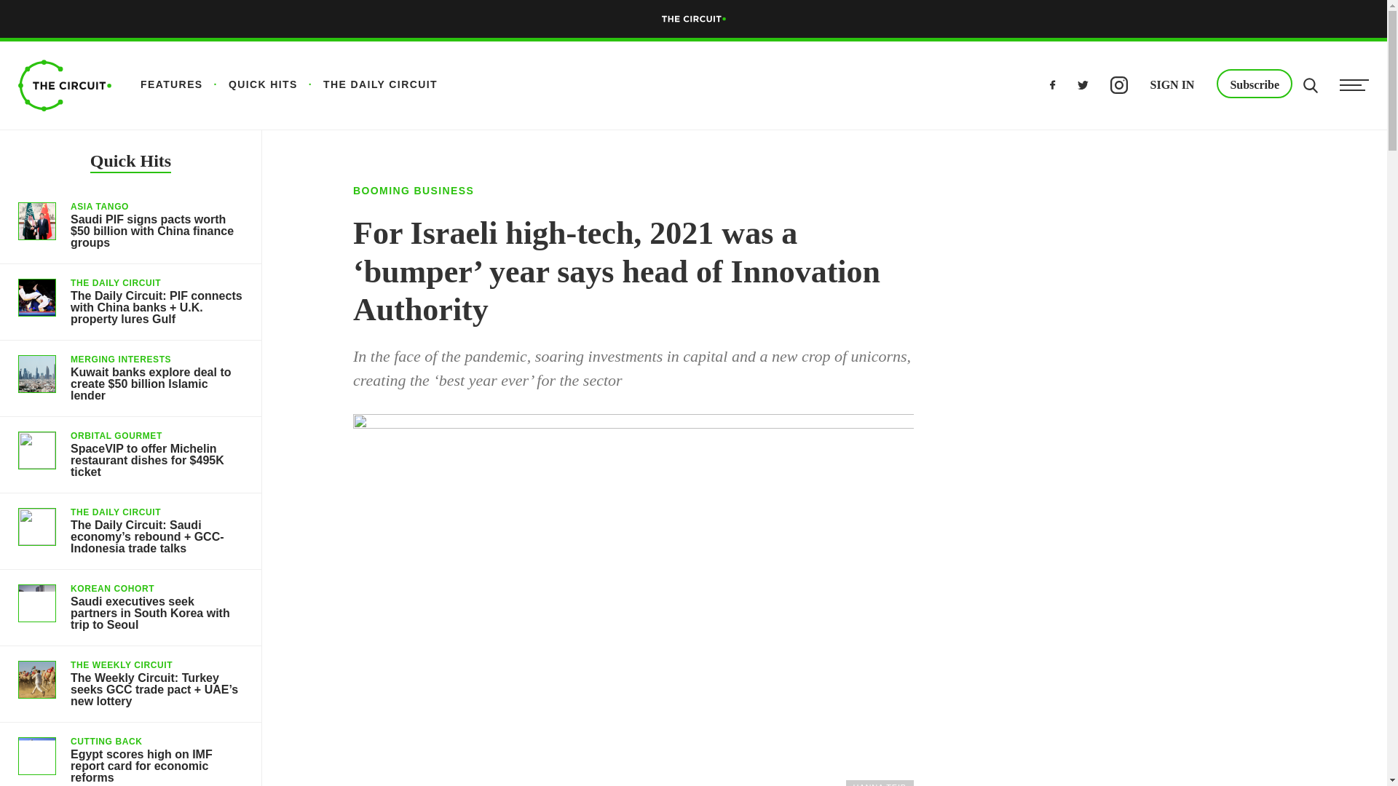 The image size is (1398, 786). Describe the element at coordinates (1254, 84) in the screenshot. I see `Subscribe` at that location.